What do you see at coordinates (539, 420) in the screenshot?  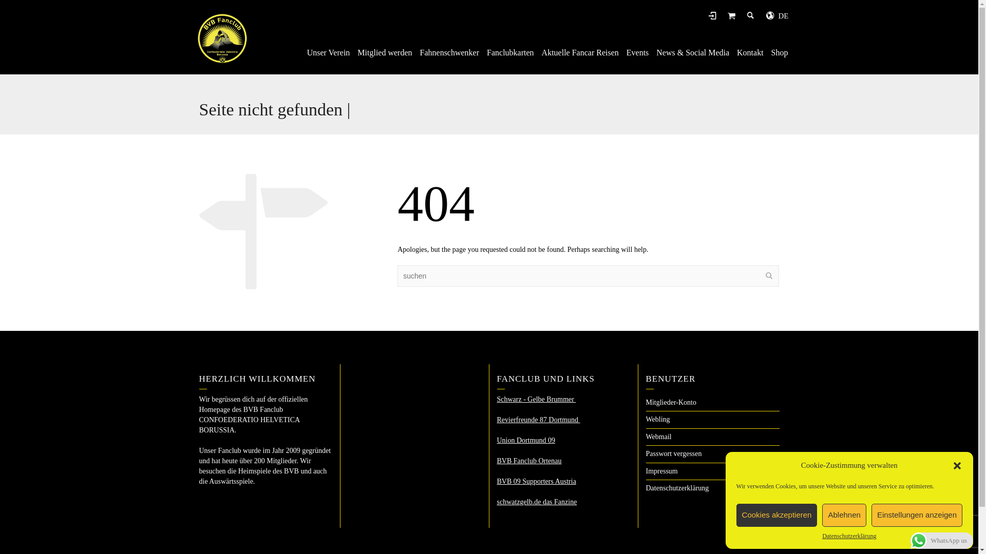 I see `Revierfreunde 87 Dortmund ` at bounding box center [539, 420].